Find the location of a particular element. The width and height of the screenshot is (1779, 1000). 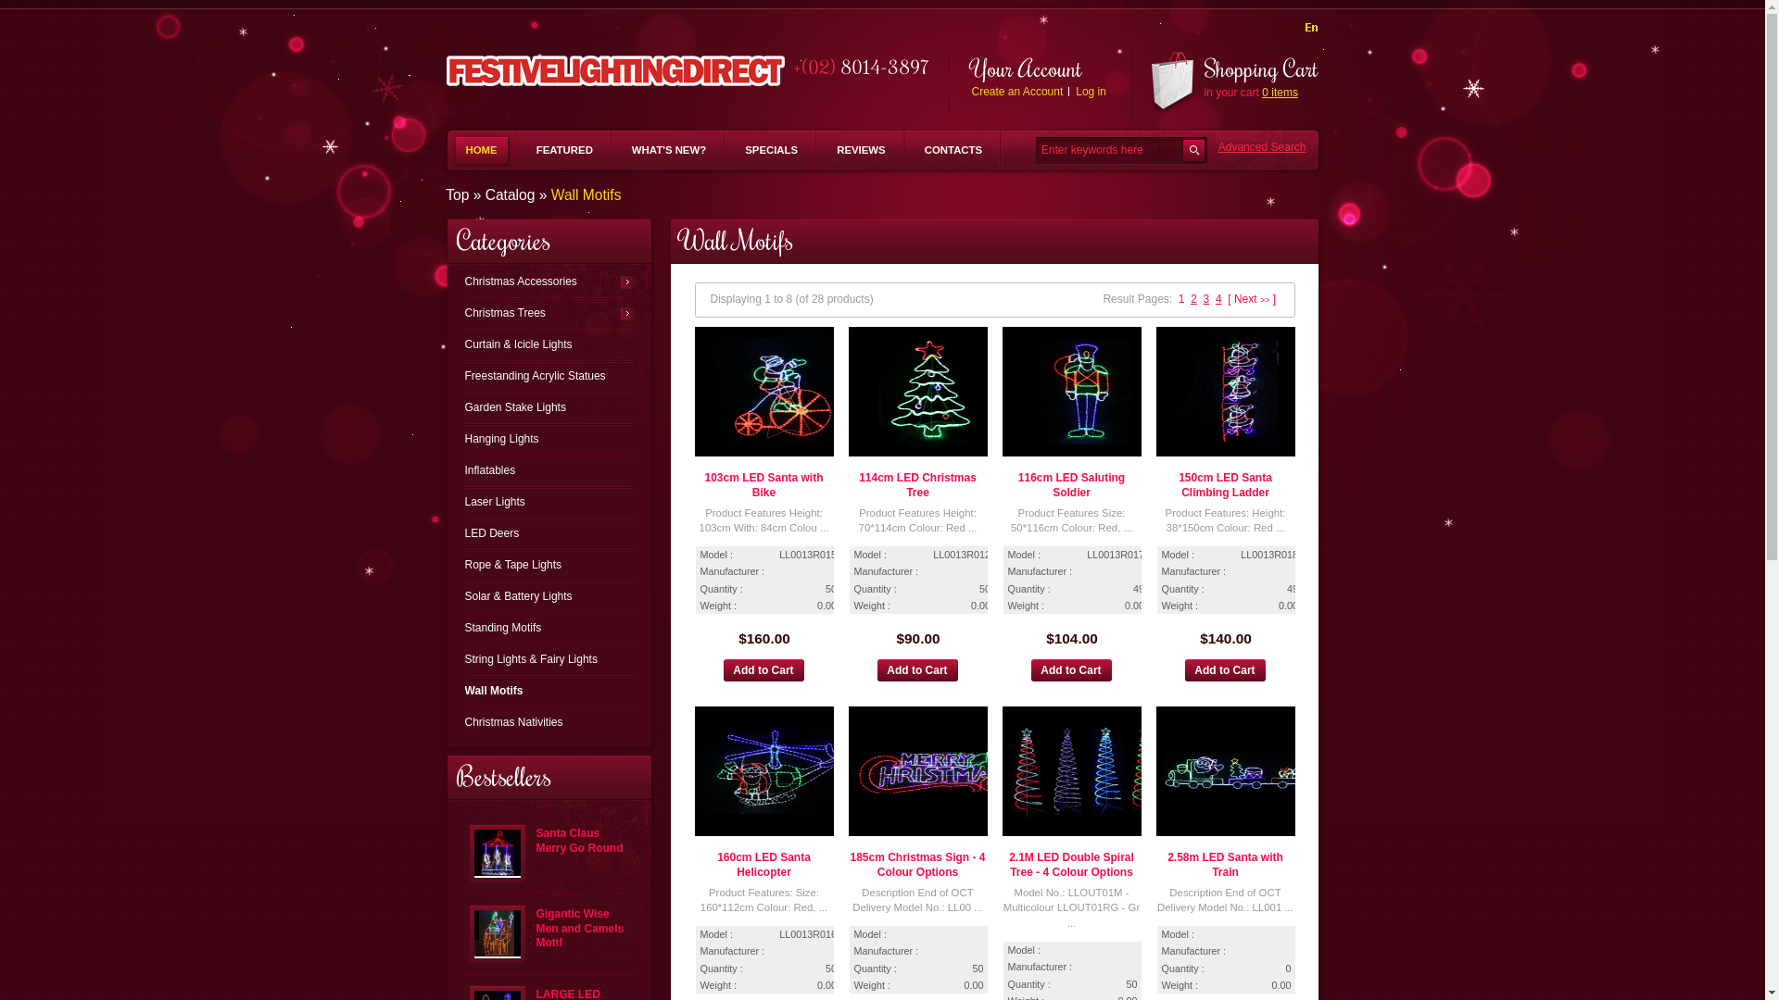

 2.58m LED Santa with Train  is located at coordinates (1240, 771).